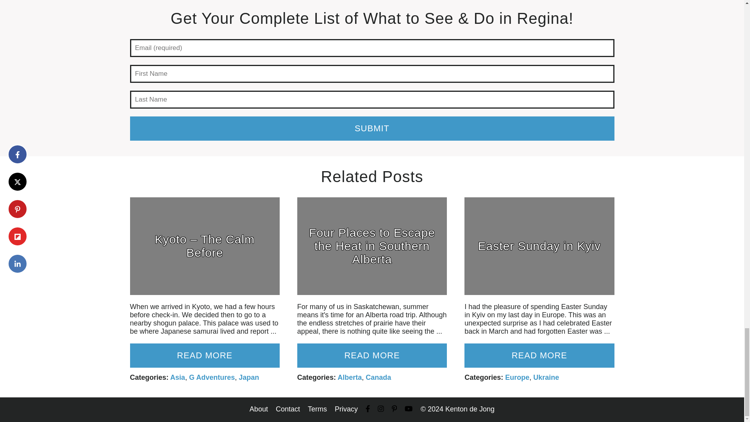  Describe the element at coordinates (204, 356) in the screenshot. I see `READ MORE` at that location.